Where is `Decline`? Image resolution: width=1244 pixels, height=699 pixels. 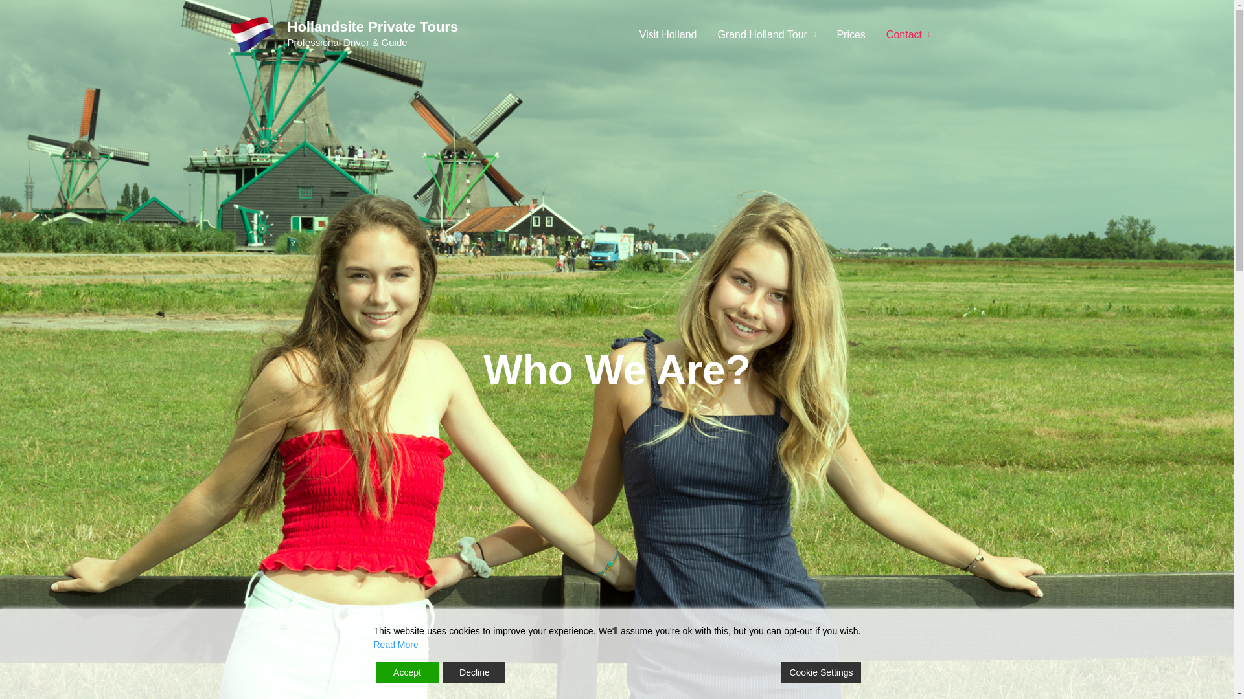 Decline is located at coordinates (474, 672).